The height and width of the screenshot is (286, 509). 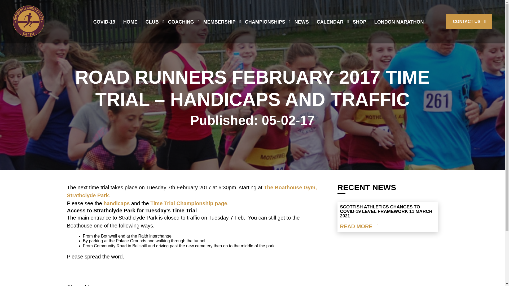 I want to click on MEMBERSHIP, so click(x=219, y=22).